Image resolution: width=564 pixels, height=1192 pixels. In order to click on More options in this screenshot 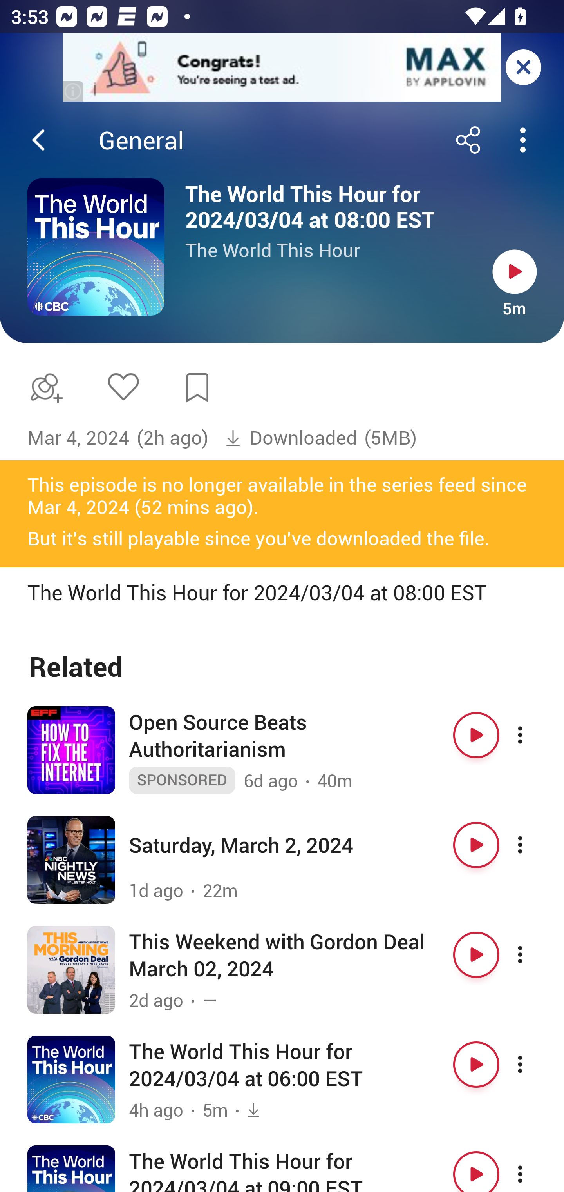, I will do `click(533, 845)`.